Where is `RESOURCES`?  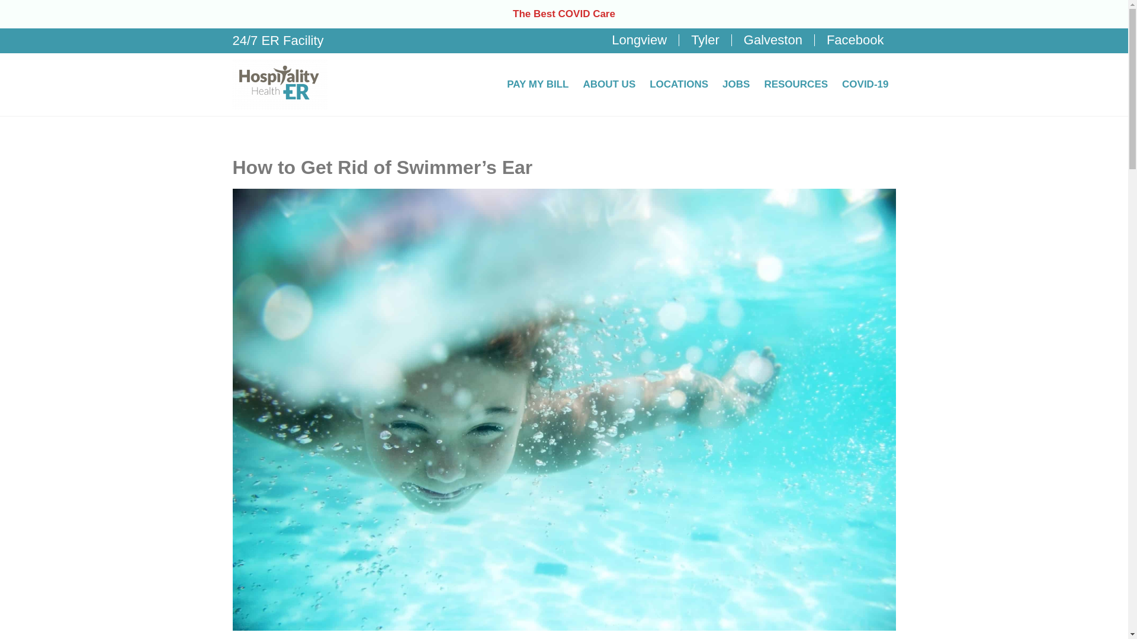 RESOURCES is located at coordinates (796, 84).